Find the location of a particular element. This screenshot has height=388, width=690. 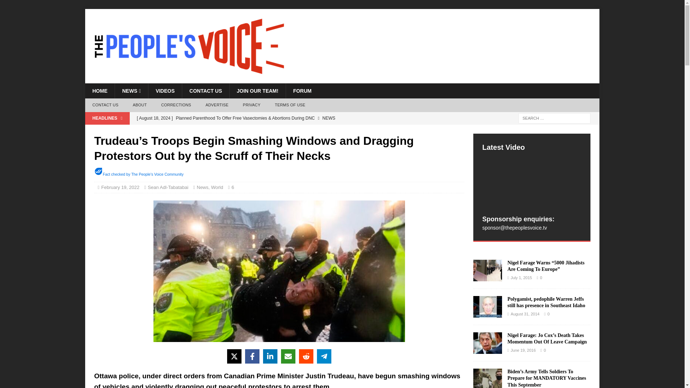

PRIVACY is located at coordinates (252, 105).